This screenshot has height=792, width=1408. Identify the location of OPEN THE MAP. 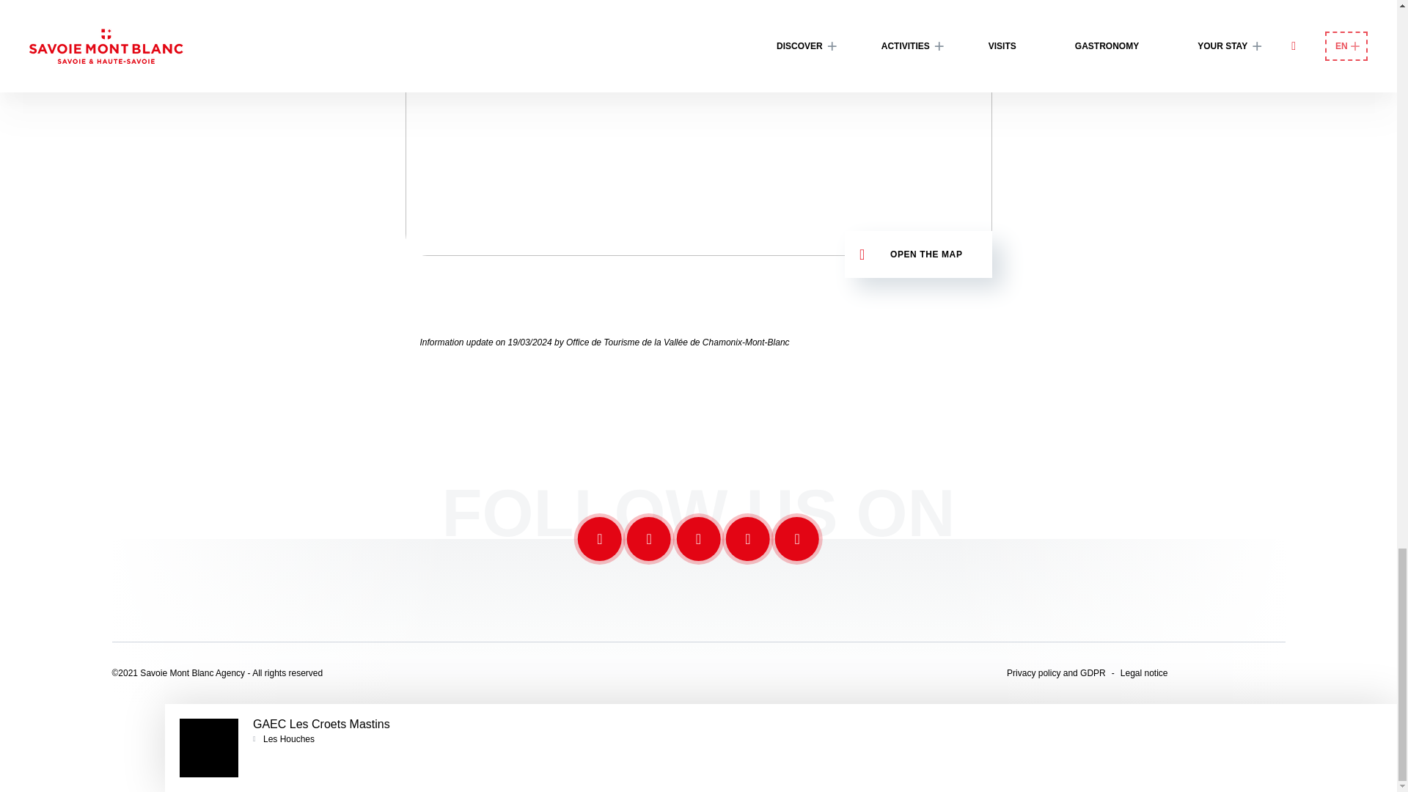
(918, 254).